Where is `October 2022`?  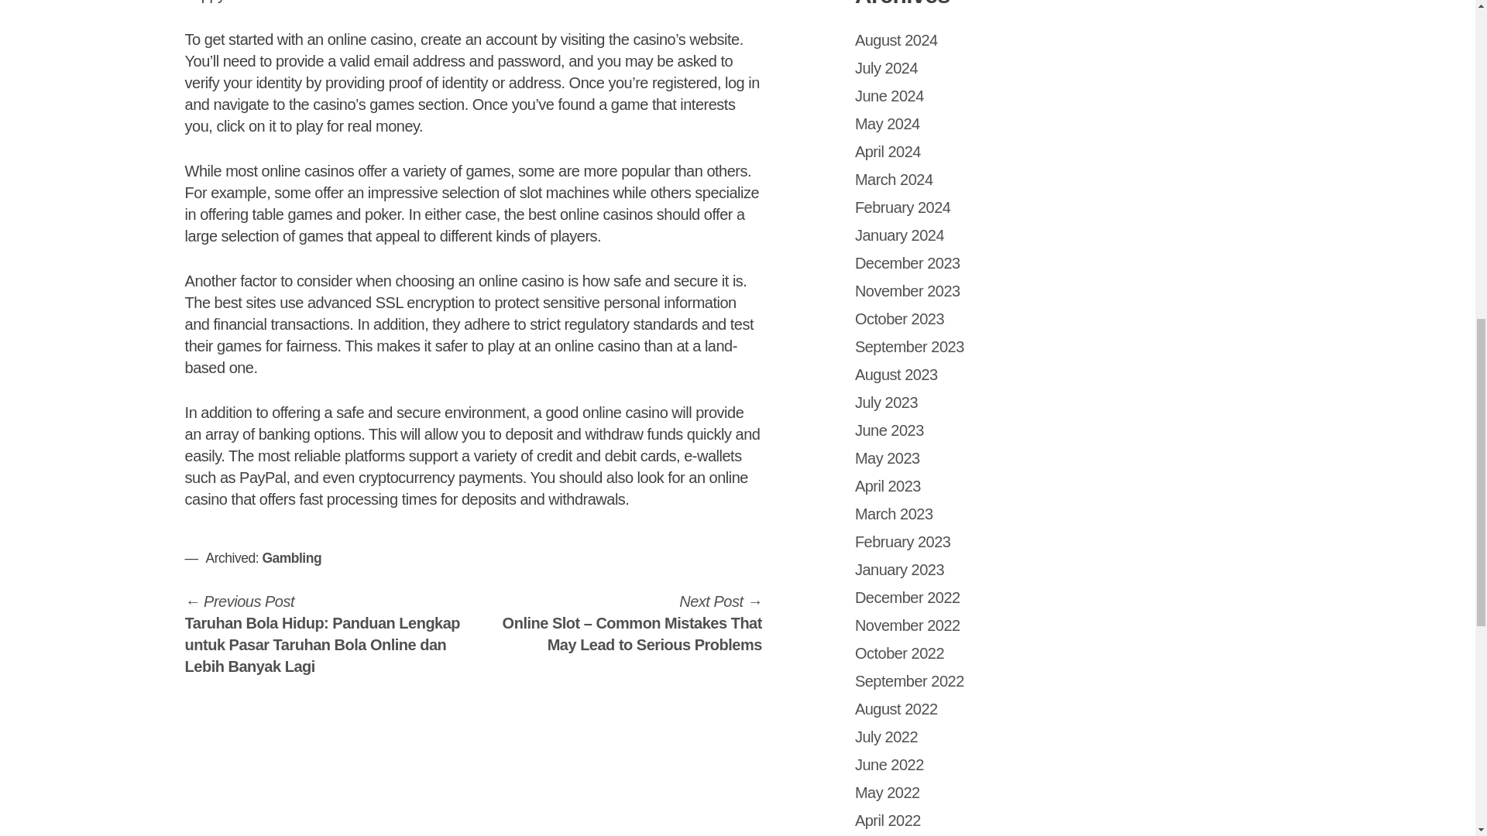 October 2022 is located at coordinates (900, 653).